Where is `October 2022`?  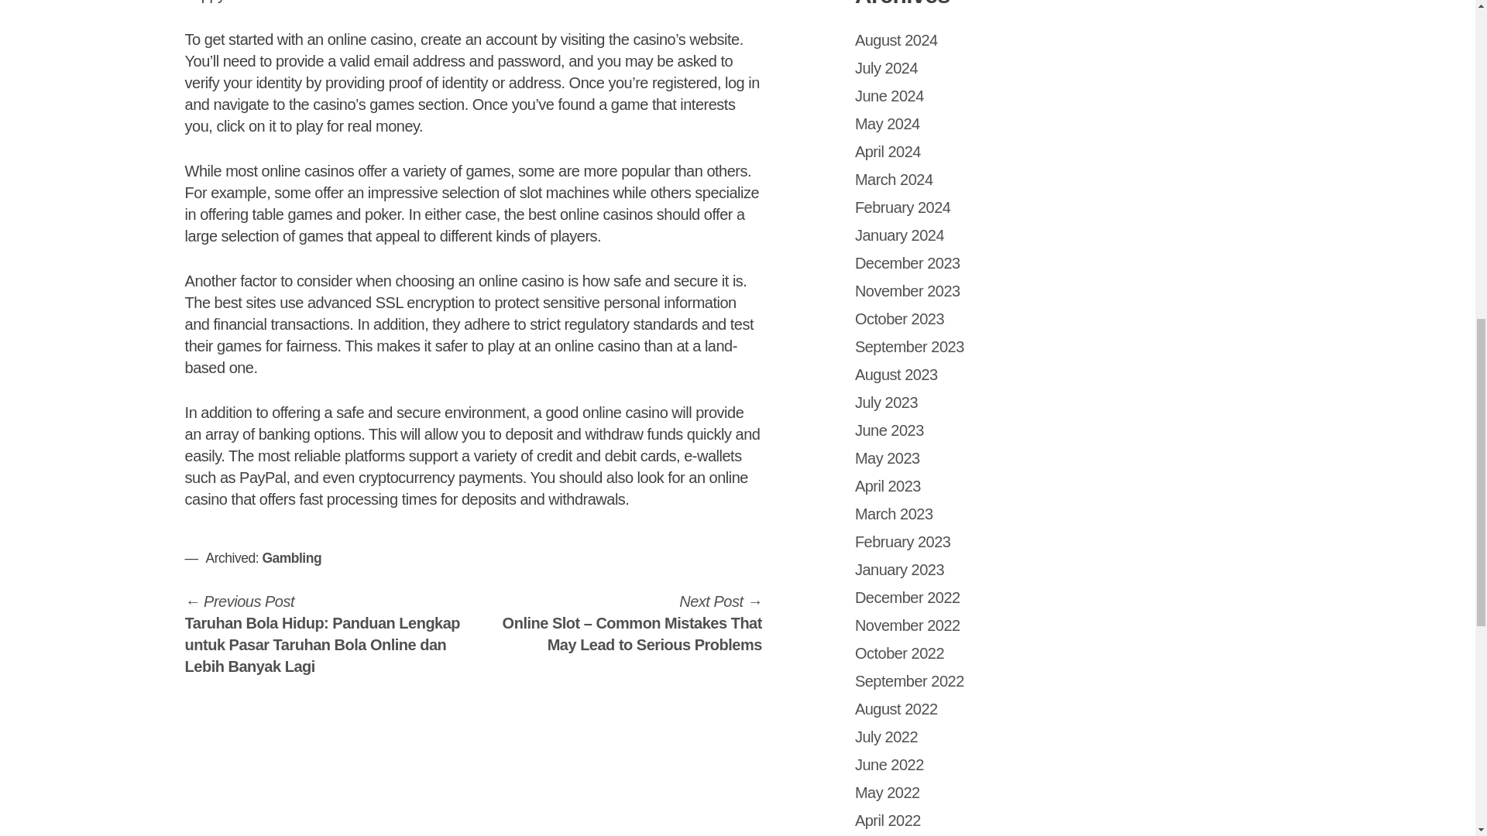 October 2022 is located at coordinates (900, 653).